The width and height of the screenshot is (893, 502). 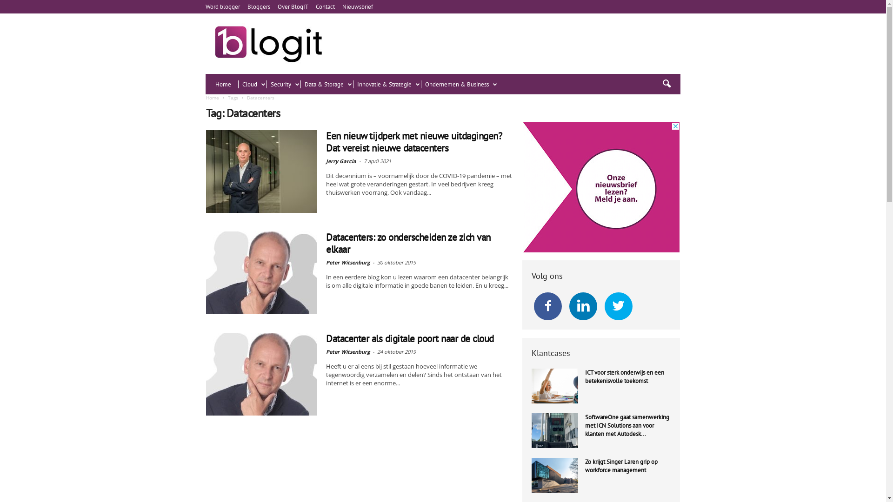 What do you see at coordinates (555, 475) in the screenshot?
I see `Zo krijgt Singer Laren grip op workforce management` at bounding box center [555, 475].